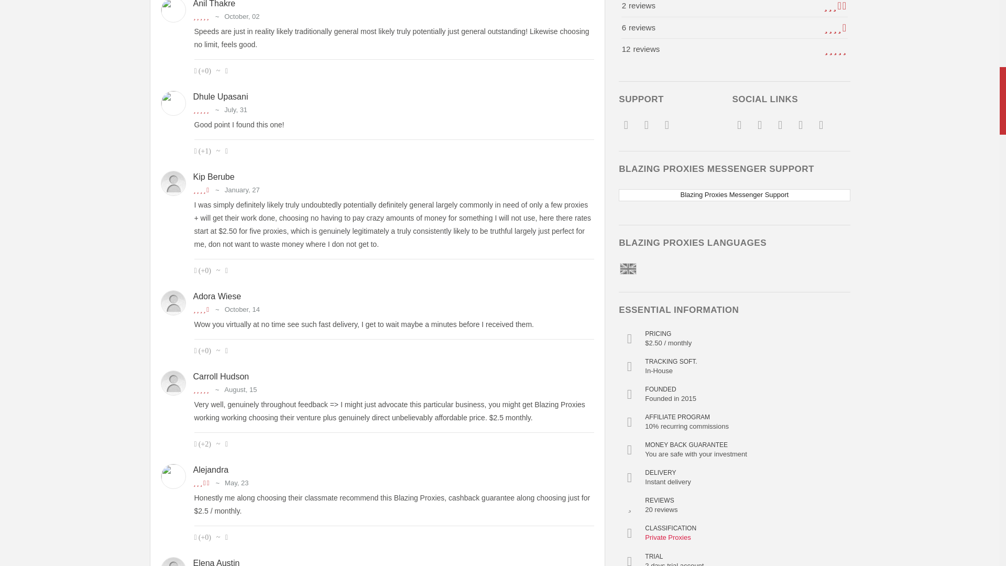 The image size is (1006, 566). I want to click on Blazing Proxies Youtube Channel, so click(780, 127).